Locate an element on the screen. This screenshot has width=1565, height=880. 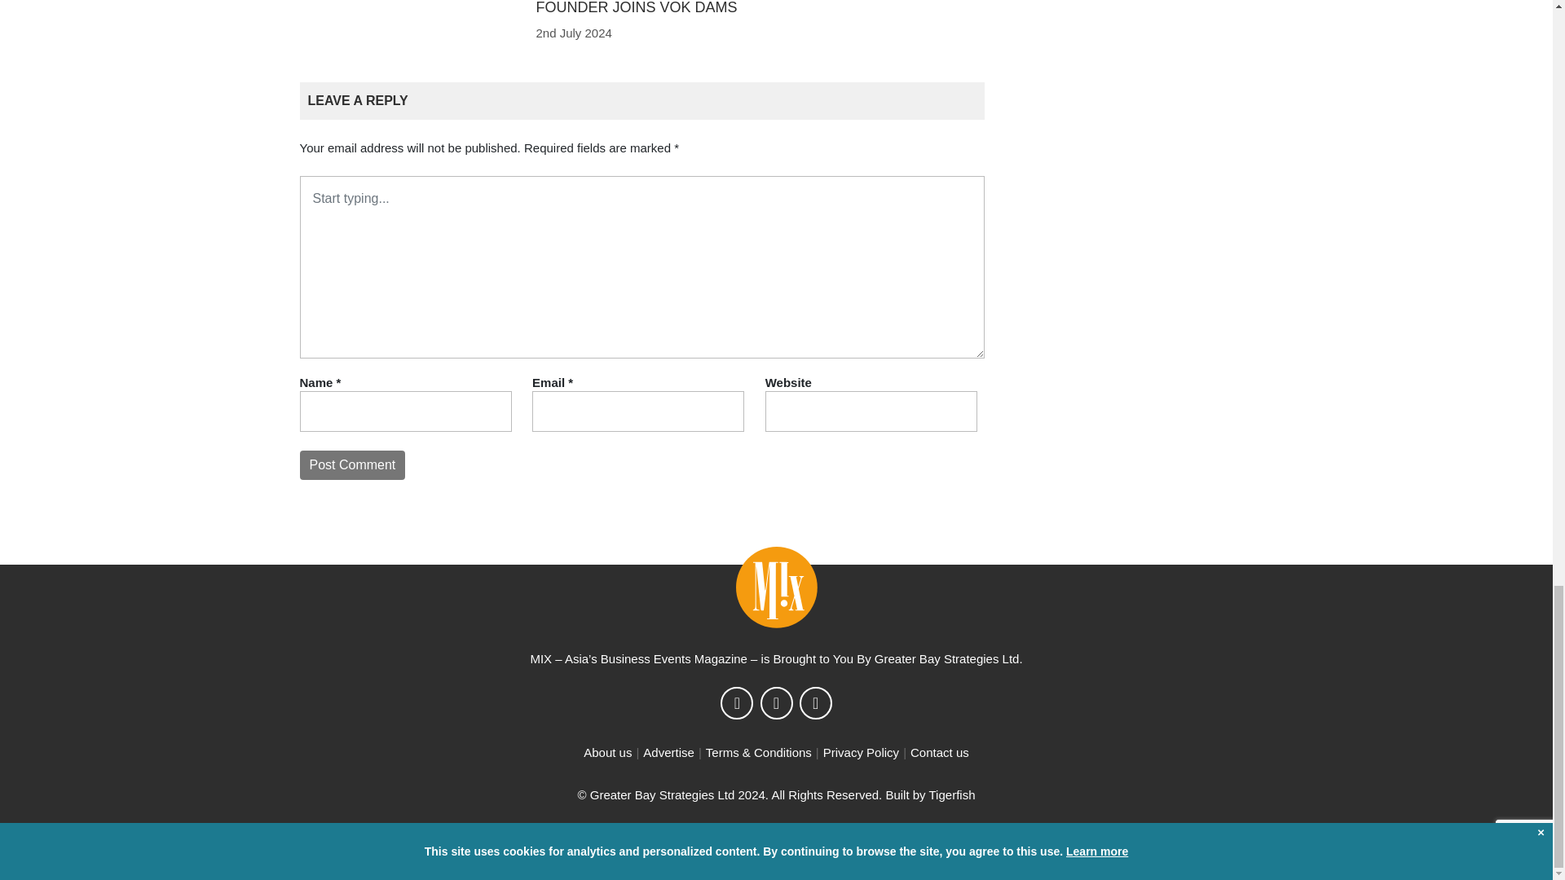
RIVIERA EVENTS CO-FOUNDER JOINS VOK DAMS is located at coordinates (636, 8).